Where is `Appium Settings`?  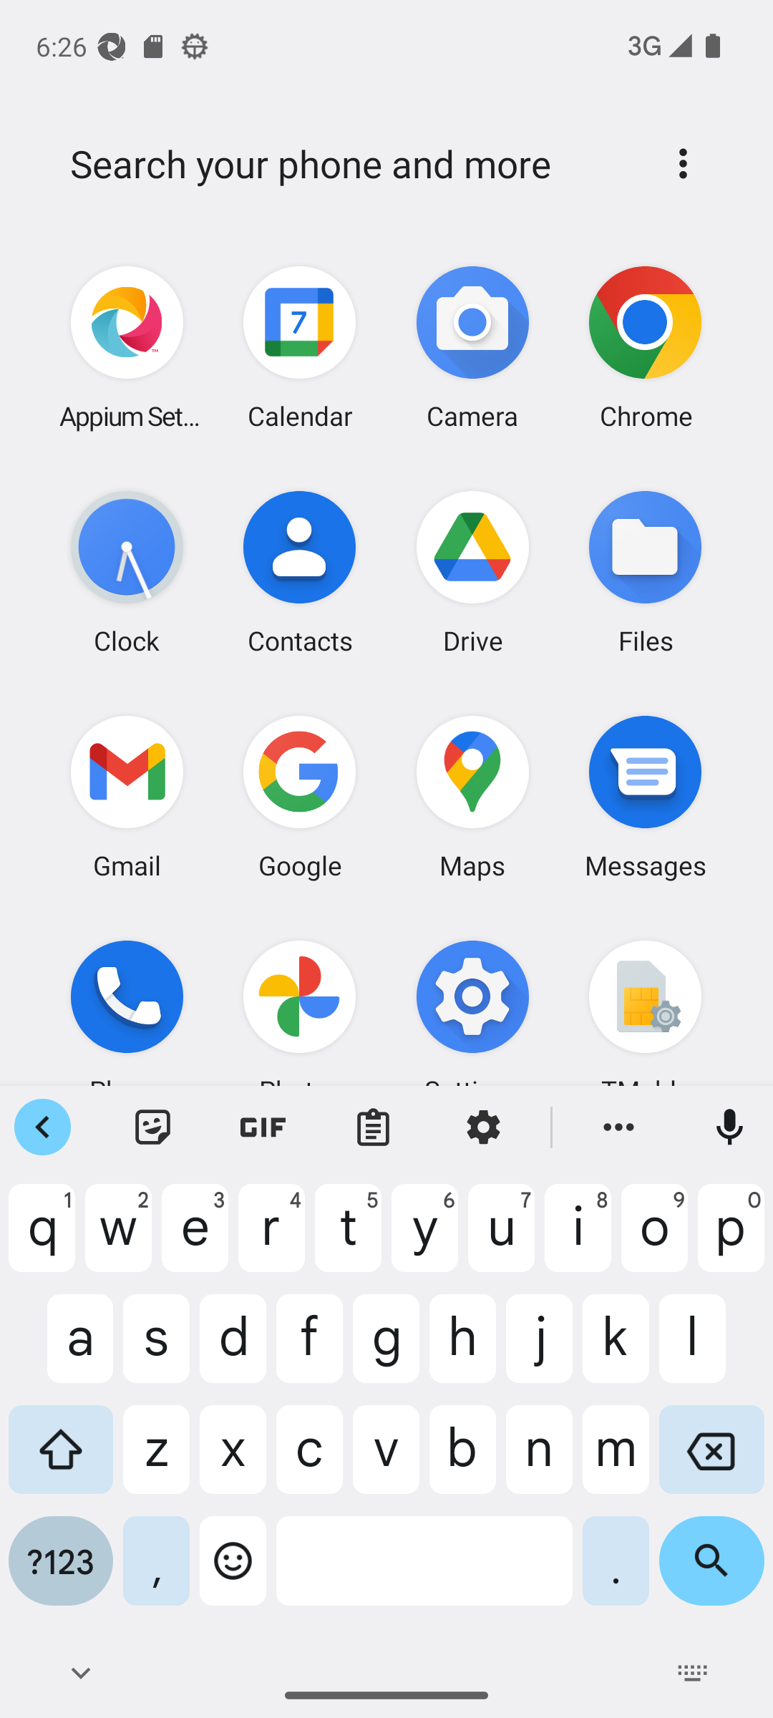 Appium Settings is located at coordinates (127, 348).